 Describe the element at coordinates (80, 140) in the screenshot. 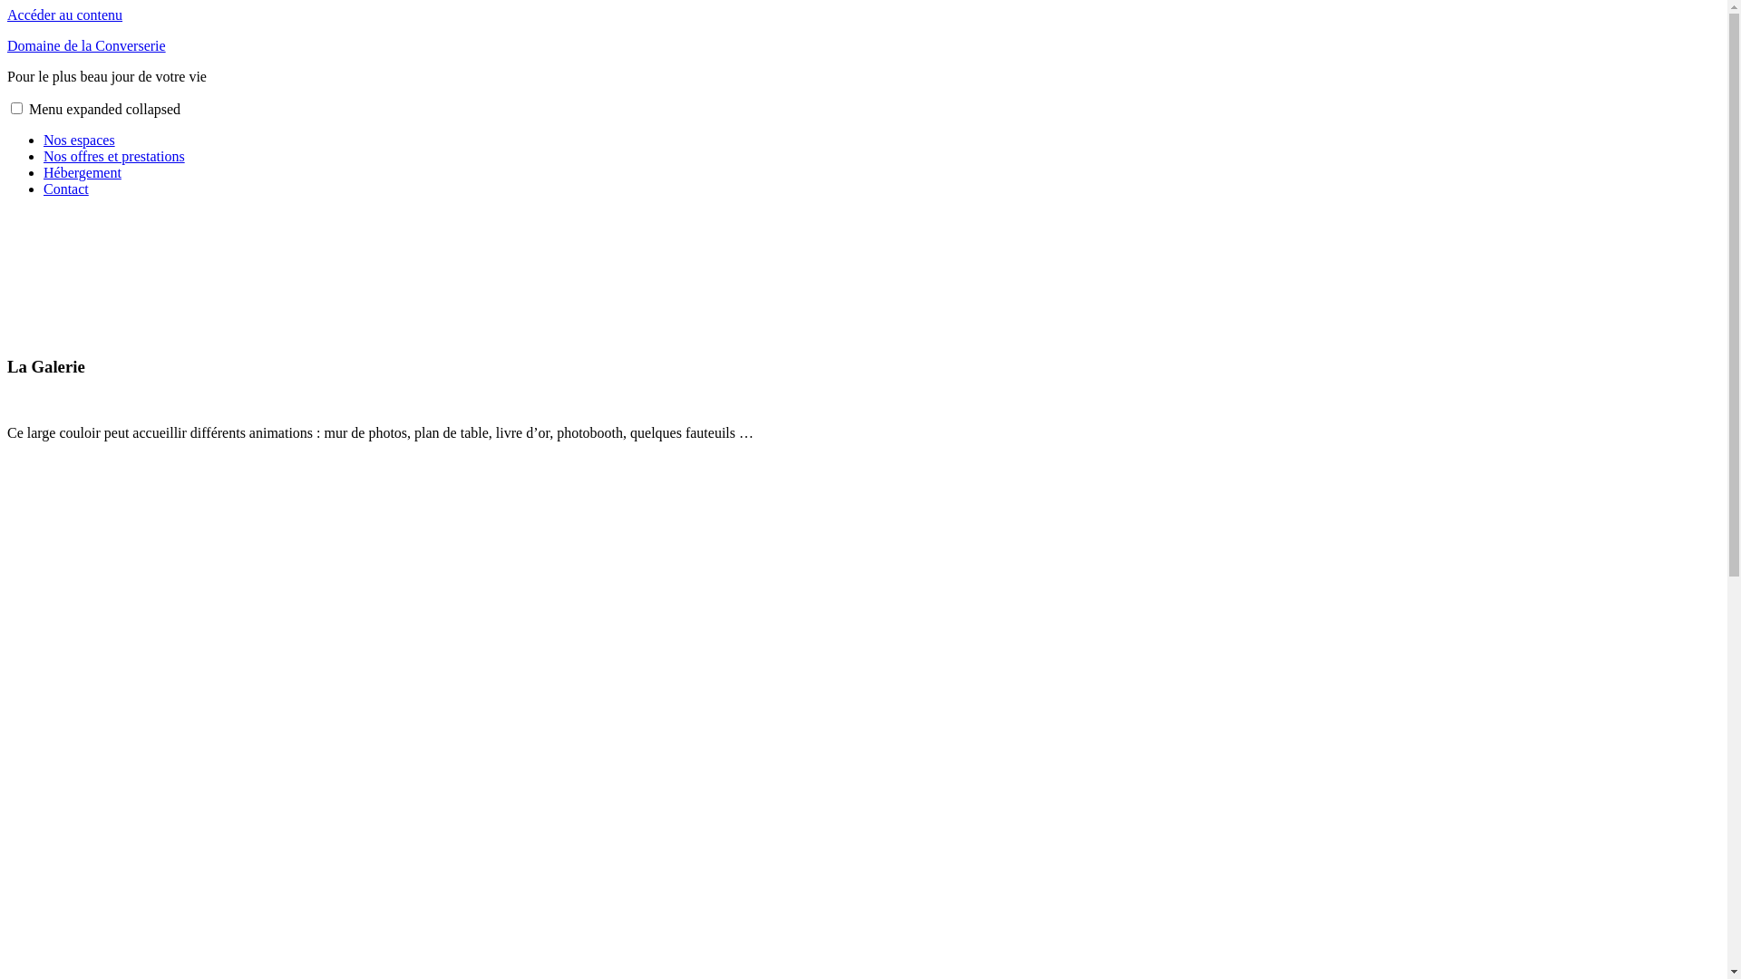

I see `Nos espaces` at that location.